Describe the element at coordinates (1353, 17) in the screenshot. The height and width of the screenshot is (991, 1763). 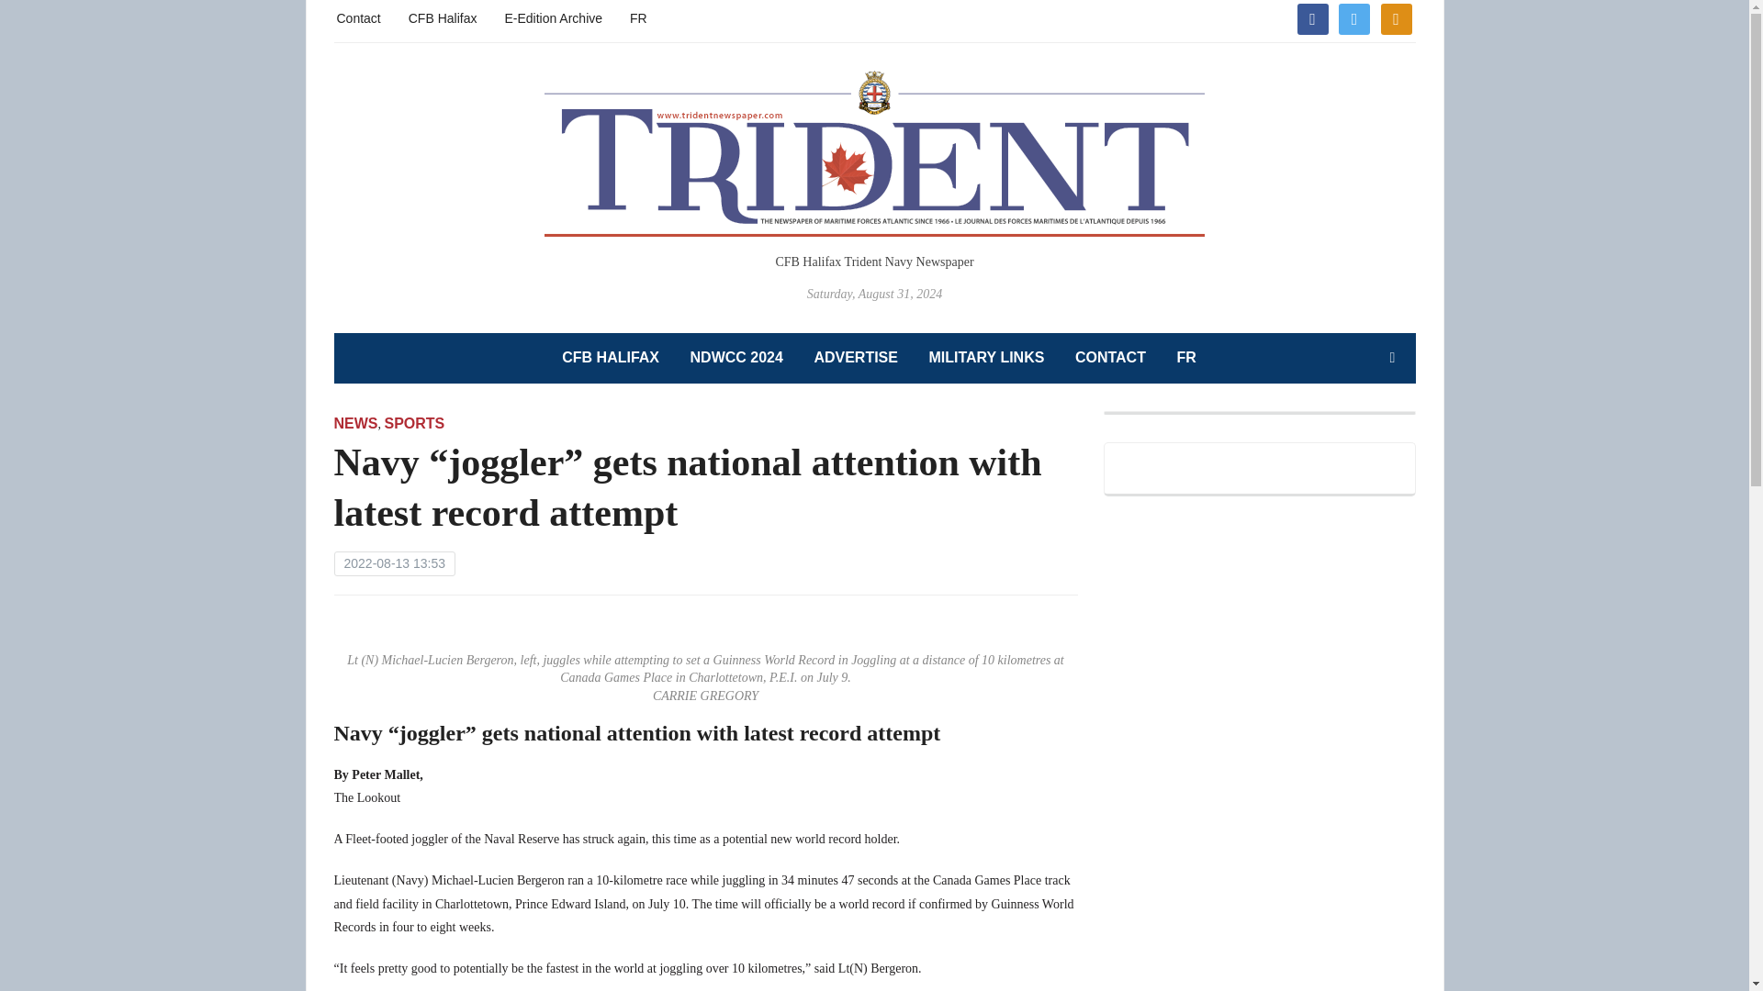
I see `Follow Me` at that location.